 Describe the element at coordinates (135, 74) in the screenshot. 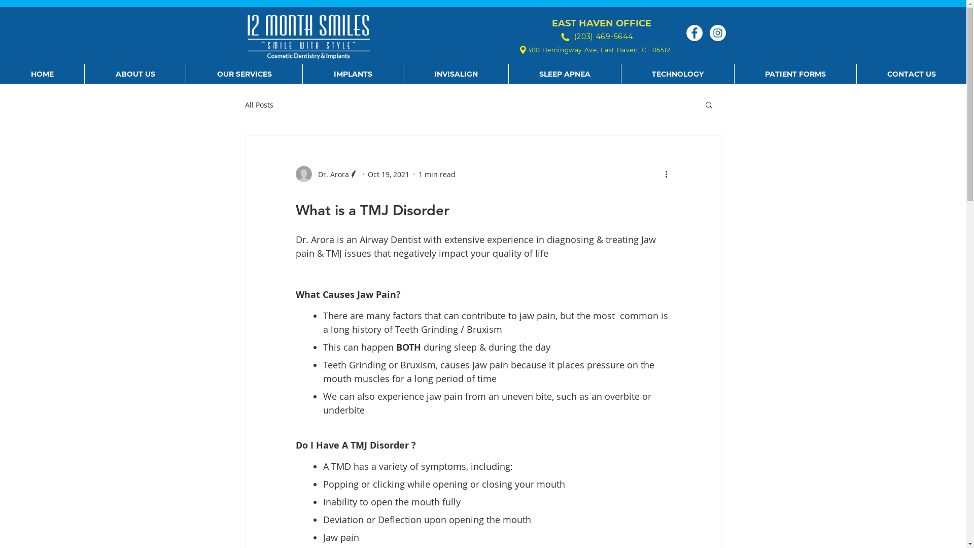

I see `ABOUT US` at that location.